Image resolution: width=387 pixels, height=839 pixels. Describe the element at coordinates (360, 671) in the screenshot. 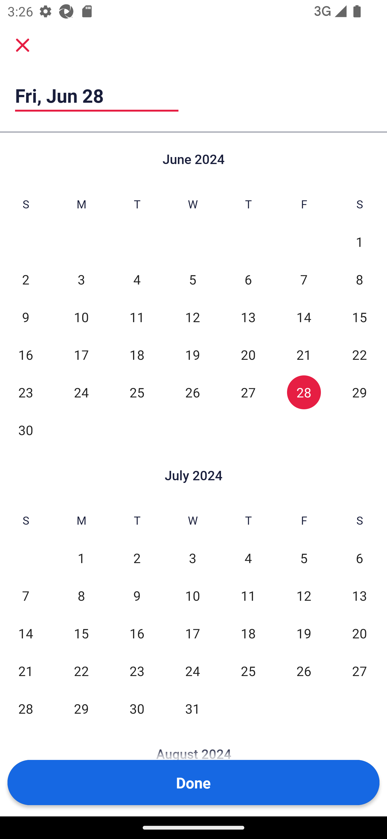

I see `27 Sat, Jul 27, Not Selected` at that location.